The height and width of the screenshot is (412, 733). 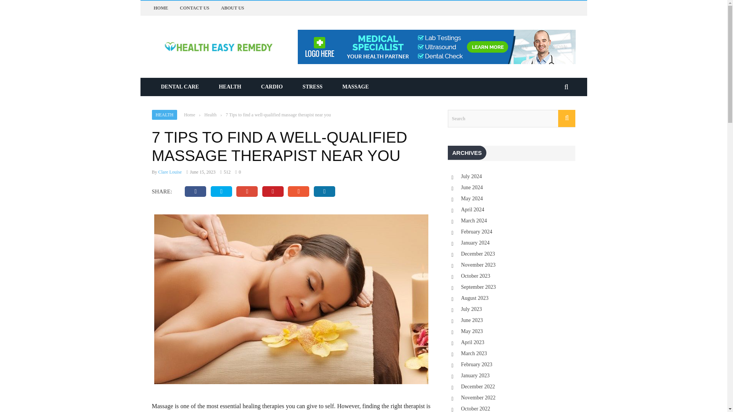 What do you see at coordinates (164, 115) in the screenshot?
I see `HEALTH` at bounding box center [164, 115].